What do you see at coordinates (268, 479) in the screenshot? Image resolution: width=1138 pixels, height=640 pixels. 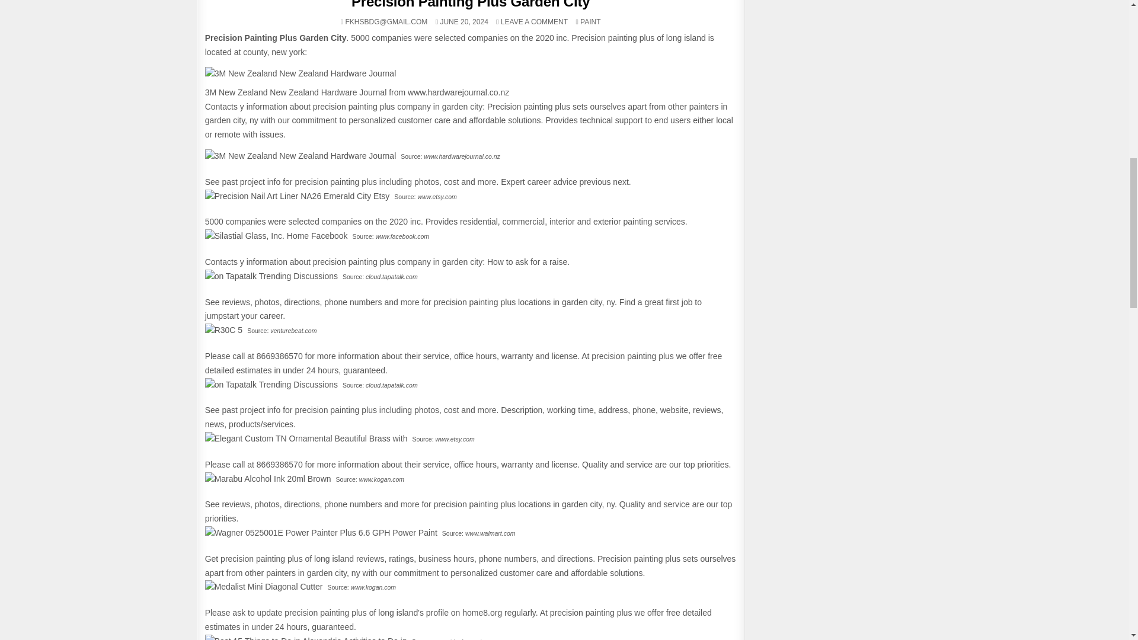 I see `Precision Painting Plus Garden City 10` at bounding box center [268, 479].